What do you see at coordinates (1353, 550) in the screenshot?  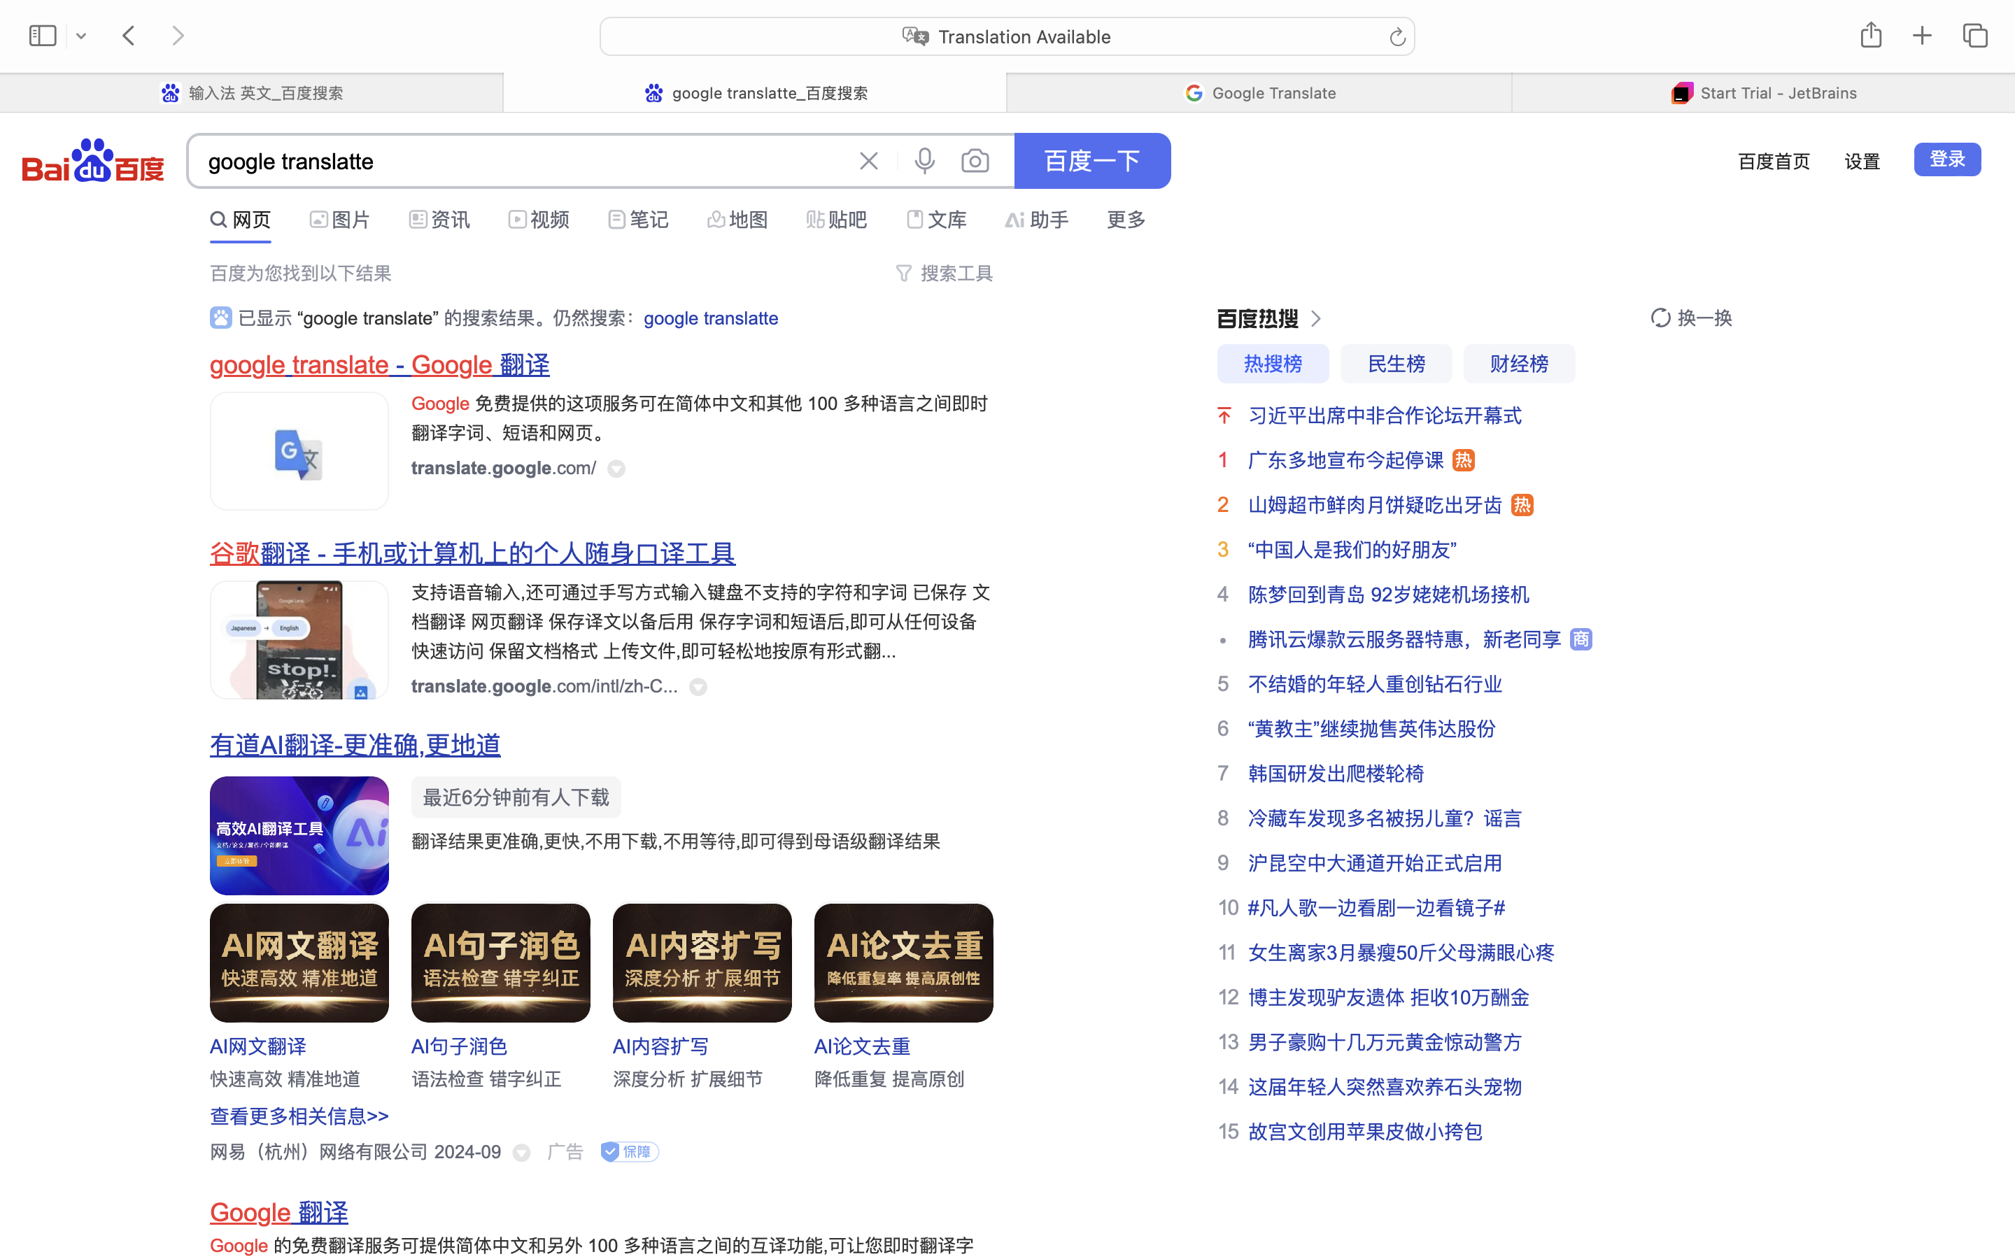 I see `“中国人是我们的好朋友”` at bounding box center [1353, 550].